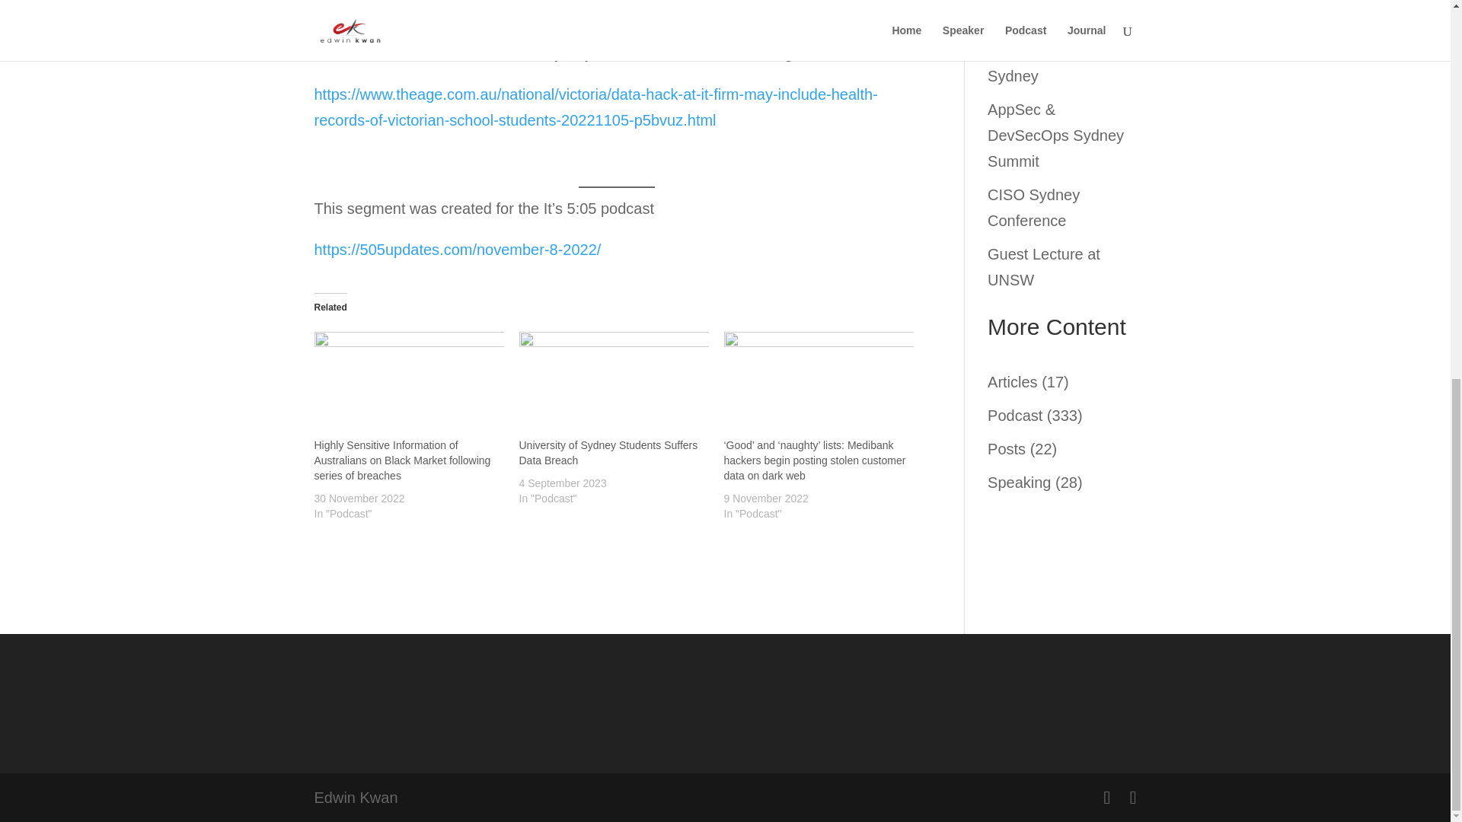  Describe the element at coordinates (1014, 416) in the screenshot. I see `Podcast` at that location.